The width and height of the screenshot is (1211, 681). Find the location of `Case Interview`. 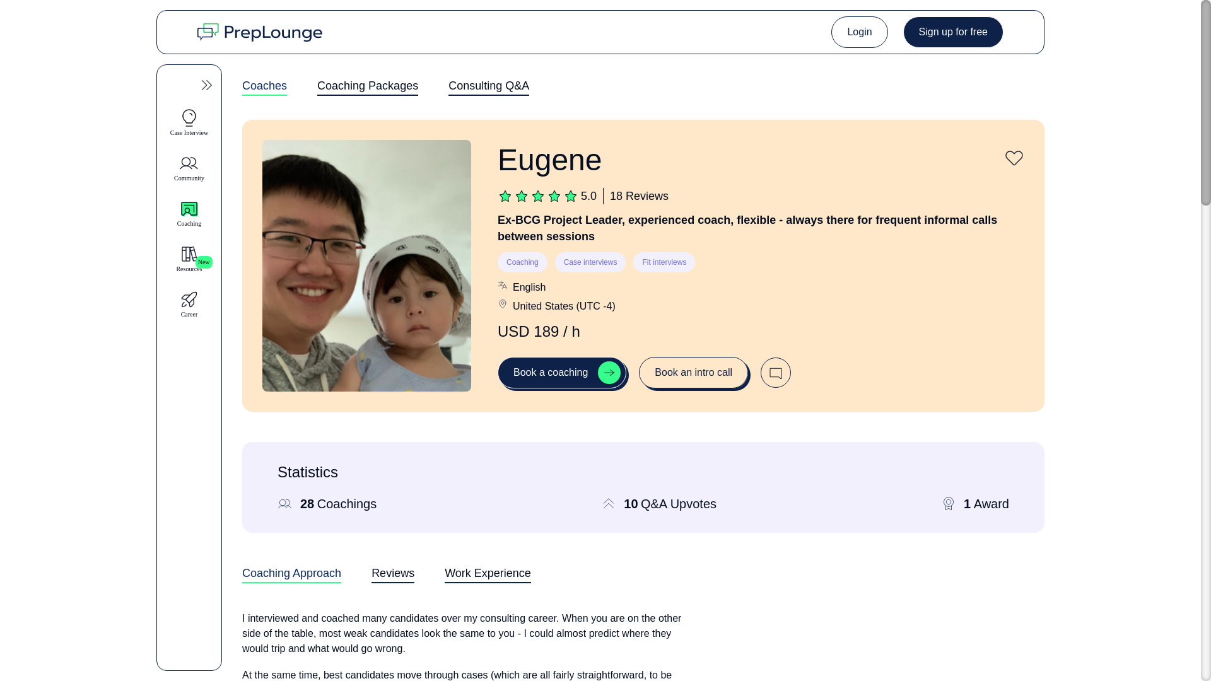

Case Interview is located at coordinates (643, 581).